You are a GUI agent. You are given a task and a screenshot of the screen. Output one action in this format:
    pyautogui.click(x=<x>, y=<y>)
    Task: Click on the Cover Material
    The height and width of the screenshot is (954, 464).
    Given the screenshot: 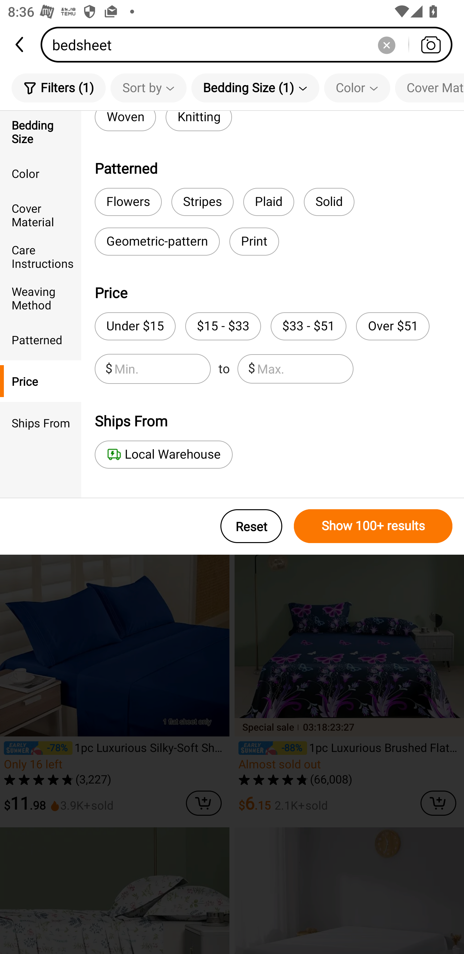 What is the action you would take?
    pyautogui.click(x=41, y=215)
    